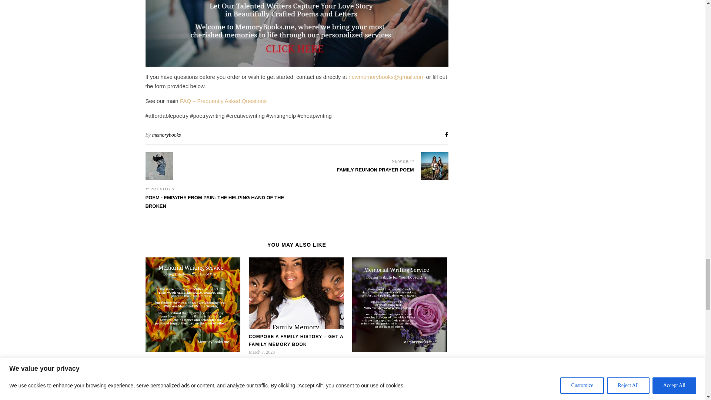 This screenshot has width=711, height=400. What do you see at coordinates (158, 166) in the screenshot?
I see `Poem - Empathy from Pain: The Helping Hand of the Broken` at bounding box center [158, 166].